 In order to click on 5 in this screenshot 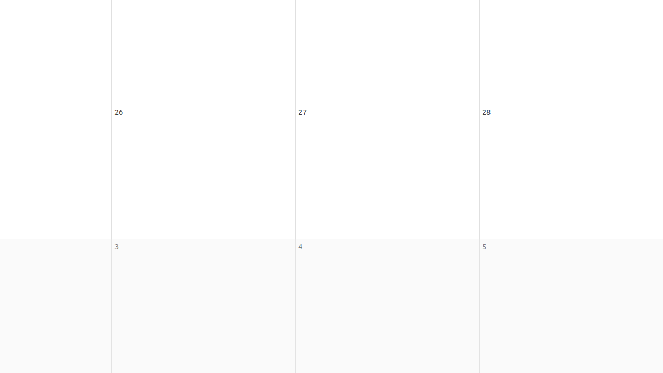, I will do `click(484, 247)`.